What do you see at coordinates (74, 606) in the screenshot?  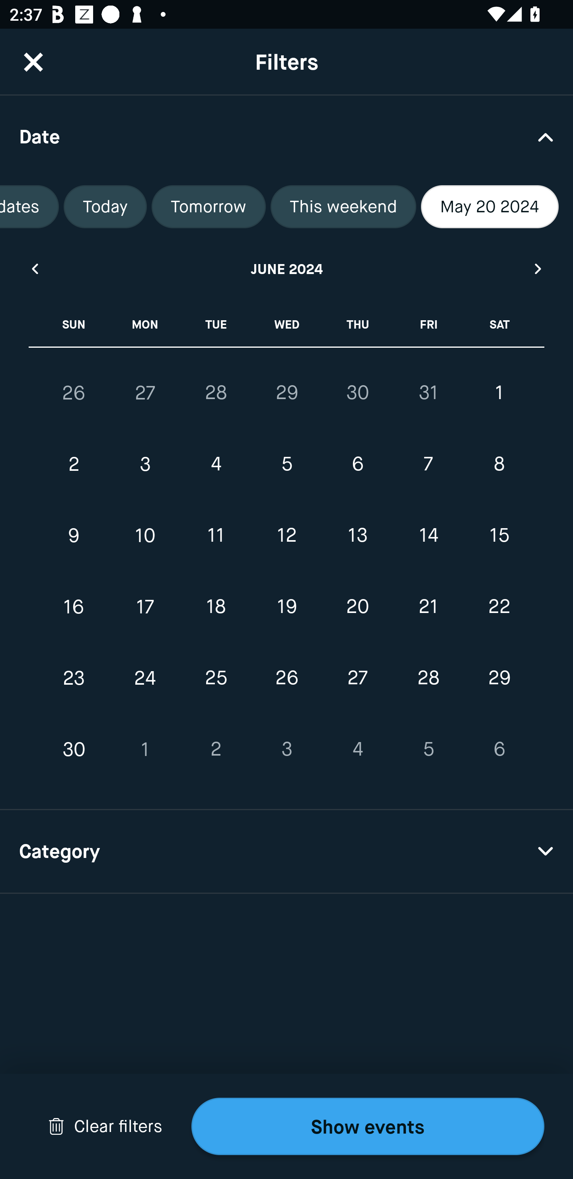 I see `16` at bounding box center [74, 606].